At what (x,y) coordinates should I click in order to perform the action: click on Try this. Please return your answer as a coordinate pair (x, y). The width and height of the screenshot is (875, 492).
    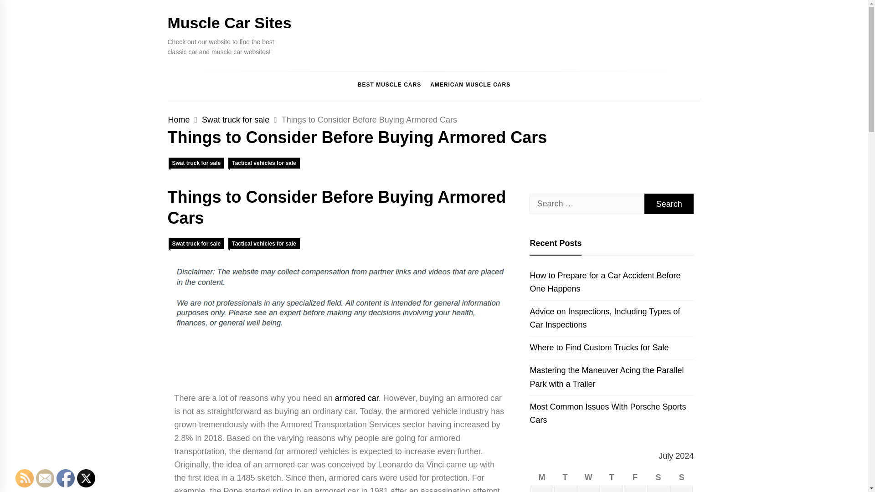
    Looking at the image, I should click on (357, 398).